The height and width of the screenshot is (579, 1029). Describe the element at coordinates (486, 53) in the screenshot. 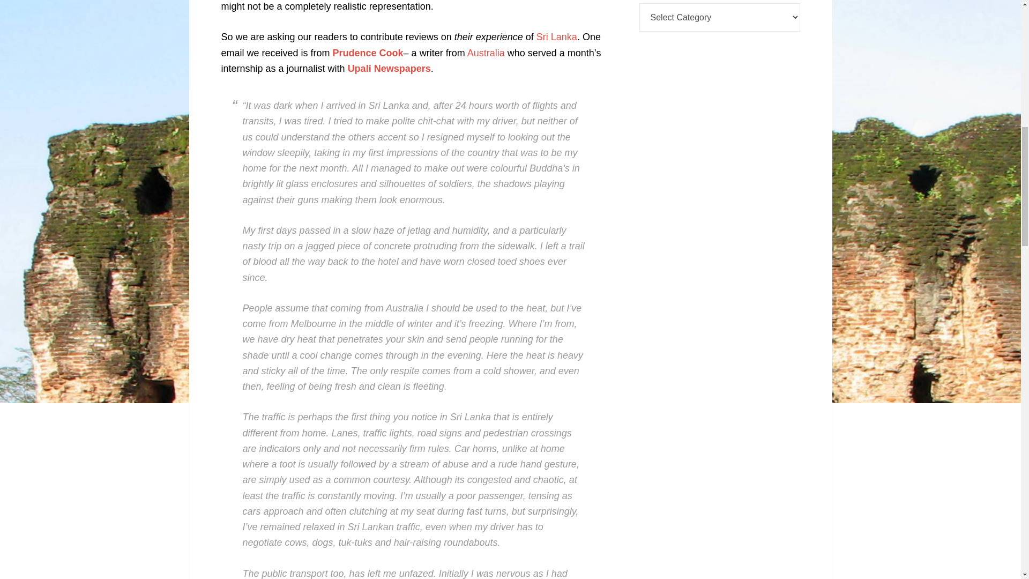

I see `Australia` at that location.